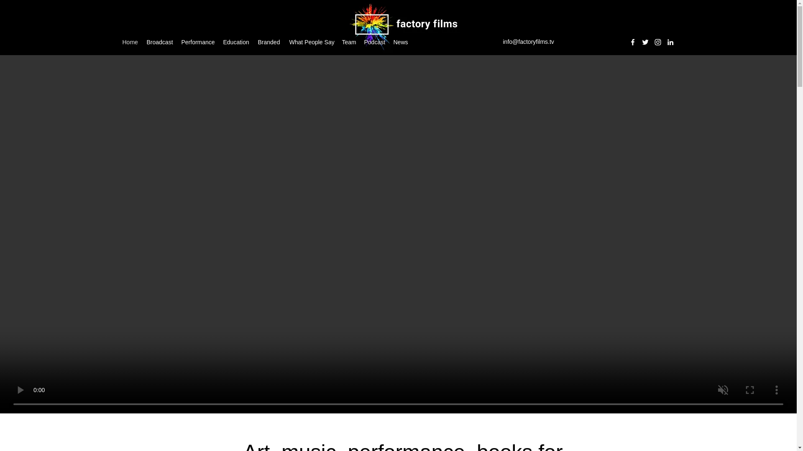 Image resolution: width=803 pixels, height=451 pixels. Describe the element at coordinates (374, 42) in the screenshot. I see `Podcast` at that location.